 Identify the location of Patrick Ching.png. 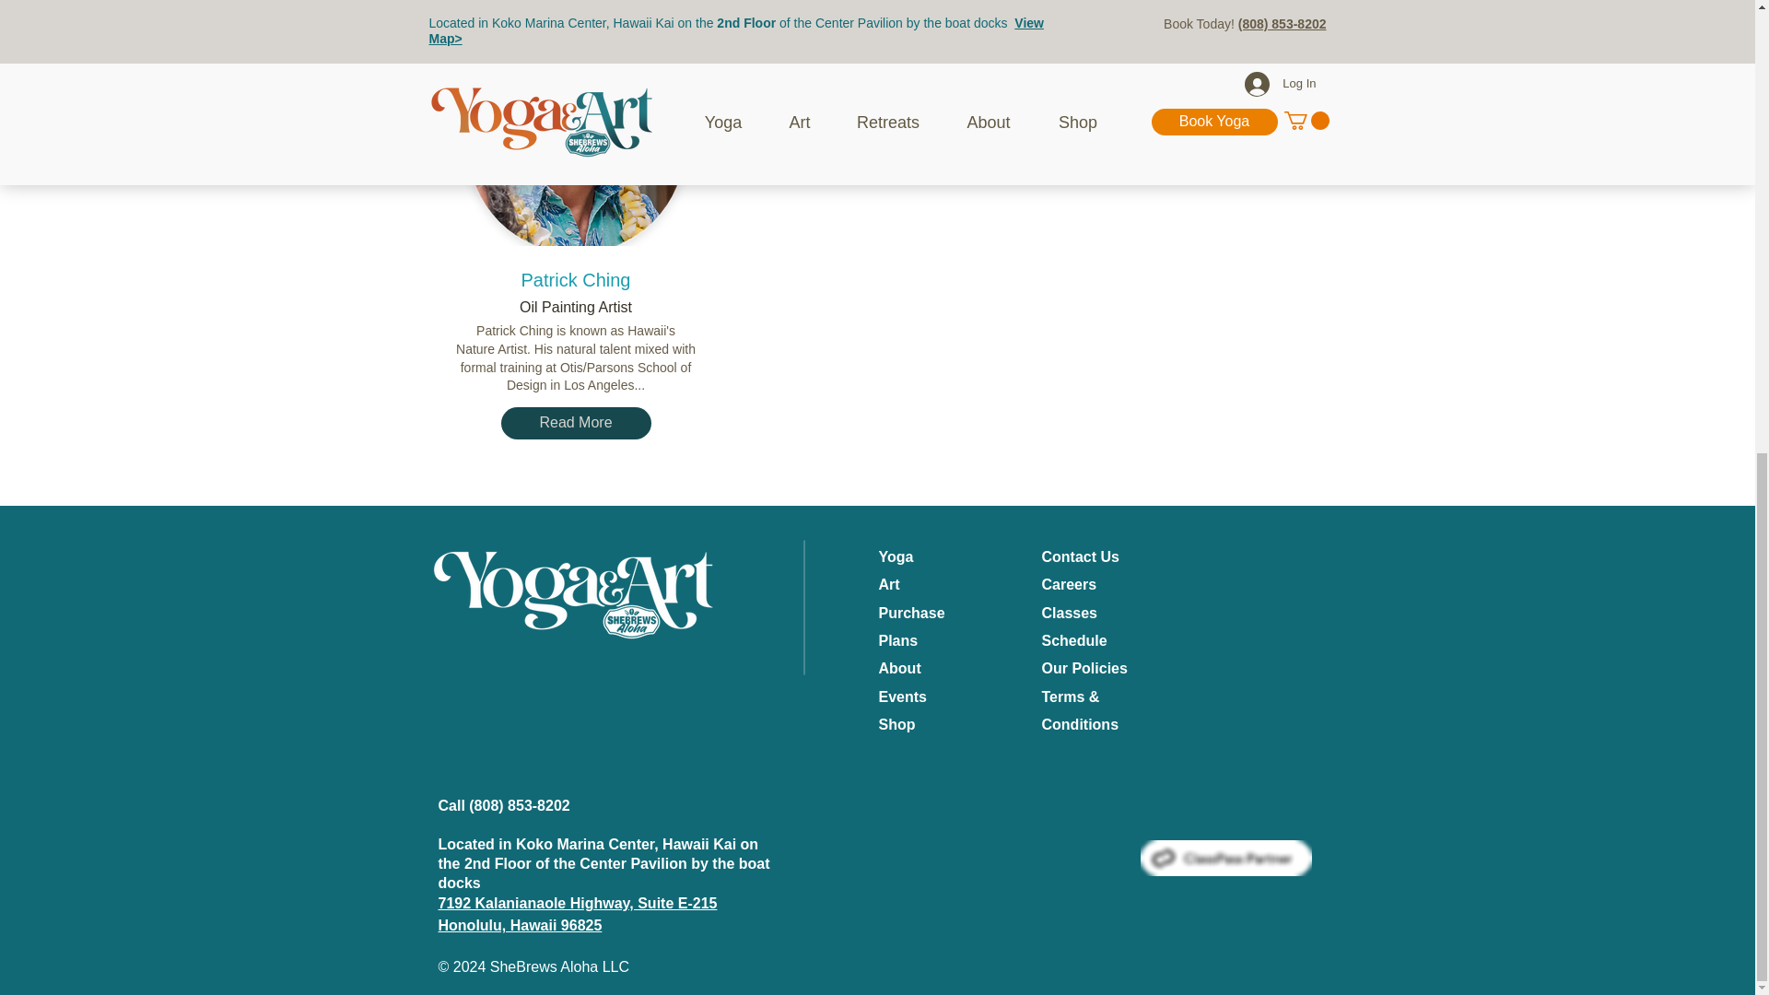
(575, 123).